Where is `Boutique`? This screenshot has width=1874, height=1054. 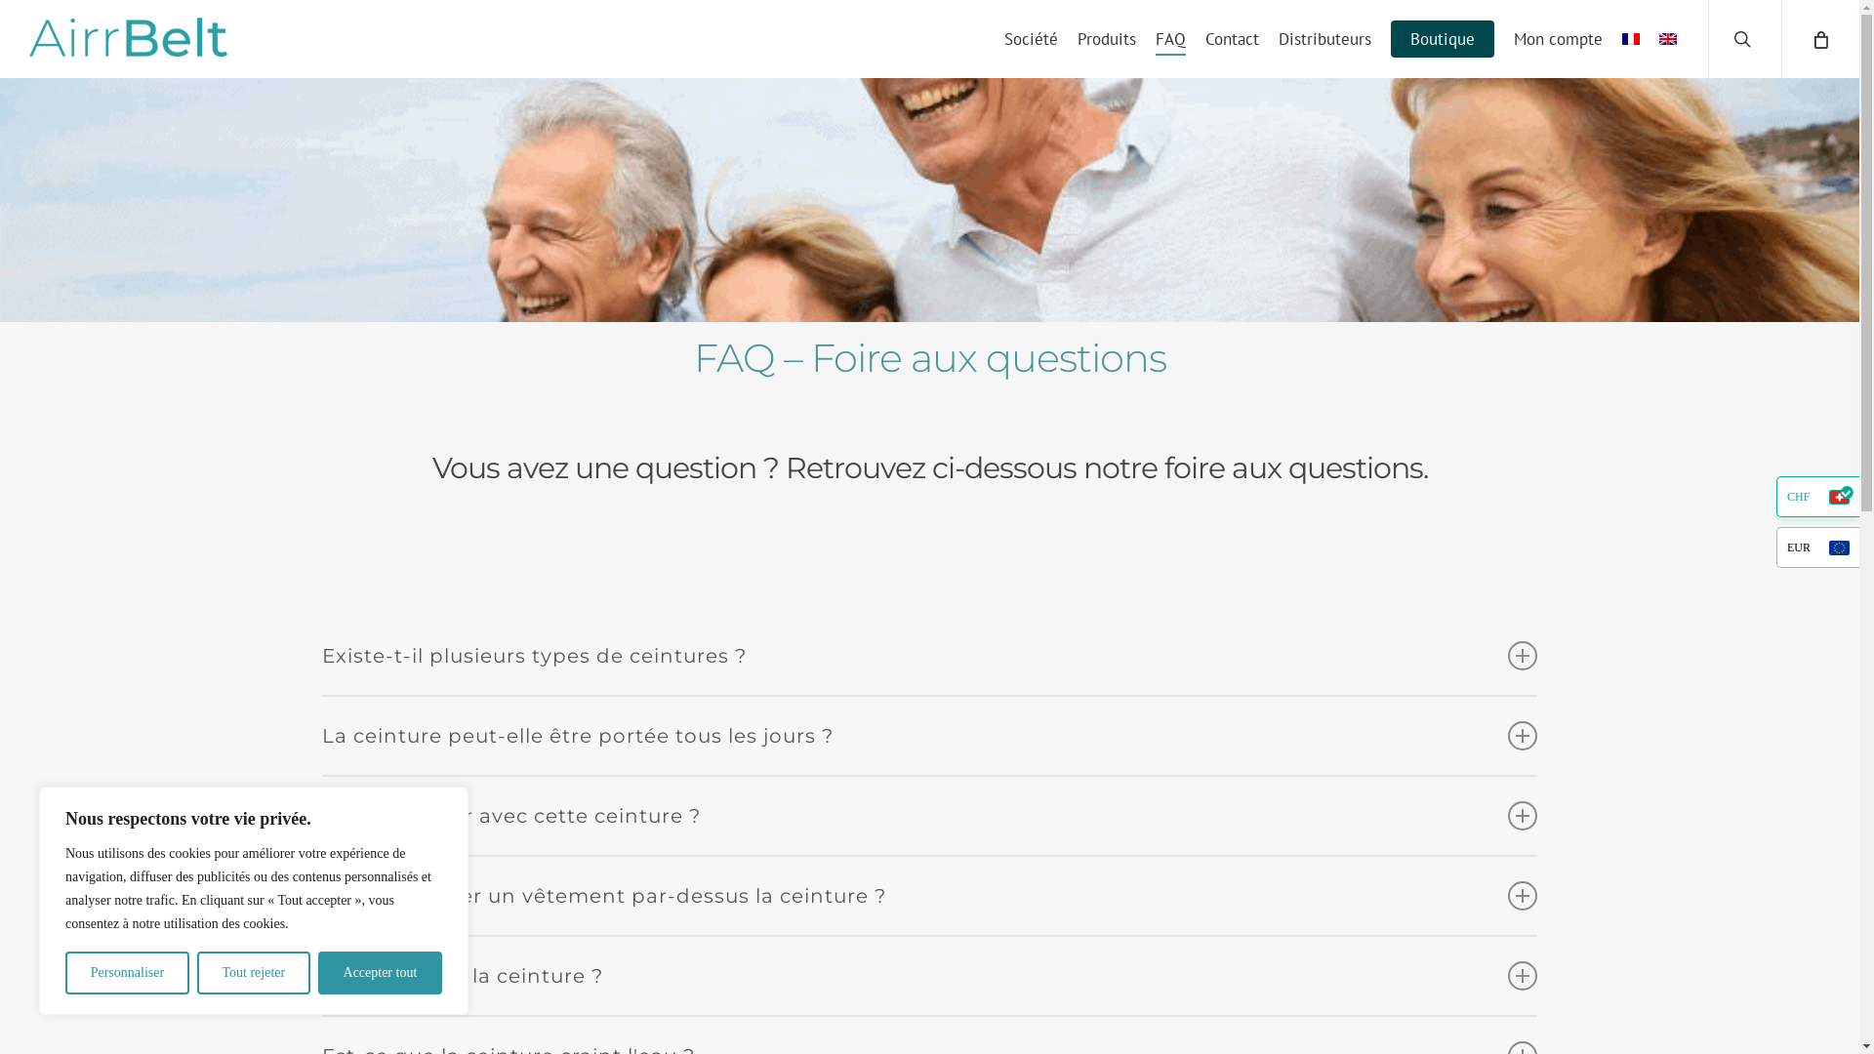
Boutique is located at coordinates (1443, 39).